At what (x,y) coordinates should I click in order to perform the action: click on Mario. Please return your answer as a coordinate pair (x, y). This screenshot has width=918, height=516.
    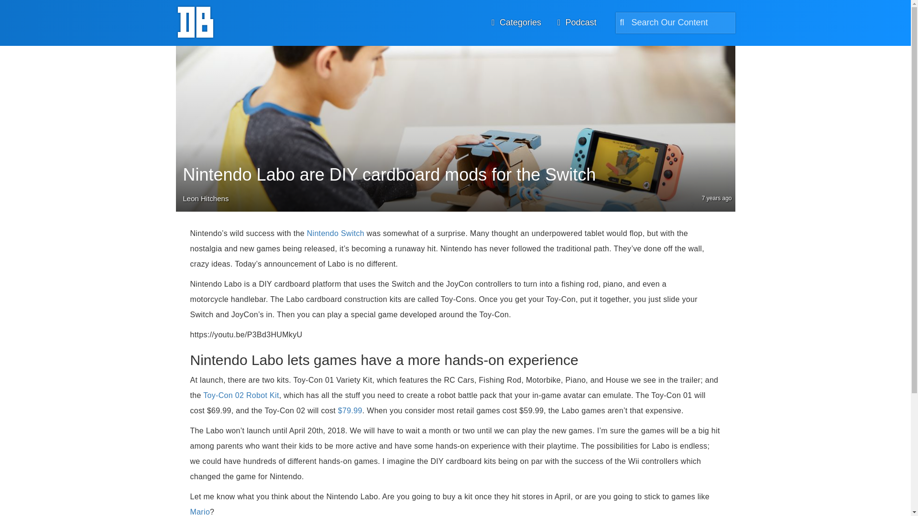
    Looking at the image, I should click on (200, 512).